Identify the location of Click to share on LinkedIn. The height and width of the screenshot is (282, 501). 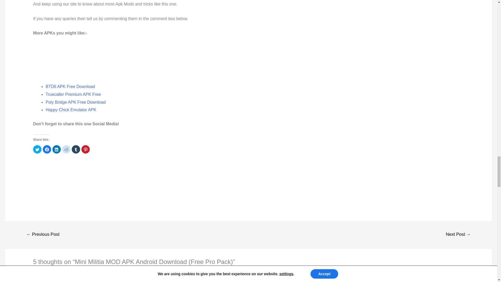
(56, 149).